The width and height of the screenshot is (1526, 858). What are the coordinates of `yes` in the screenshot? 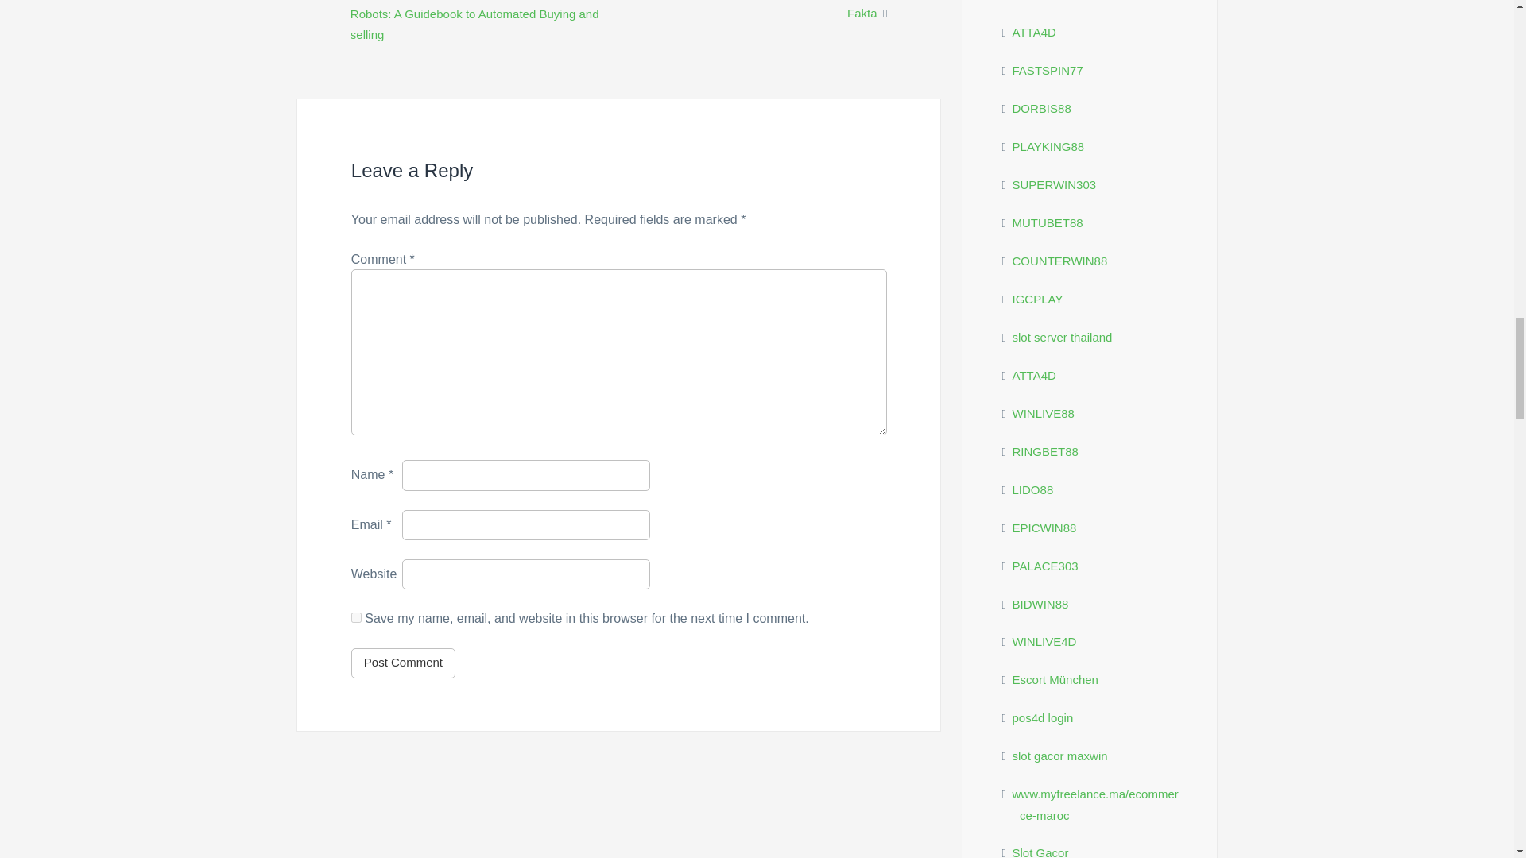 It's located at (356, 618).